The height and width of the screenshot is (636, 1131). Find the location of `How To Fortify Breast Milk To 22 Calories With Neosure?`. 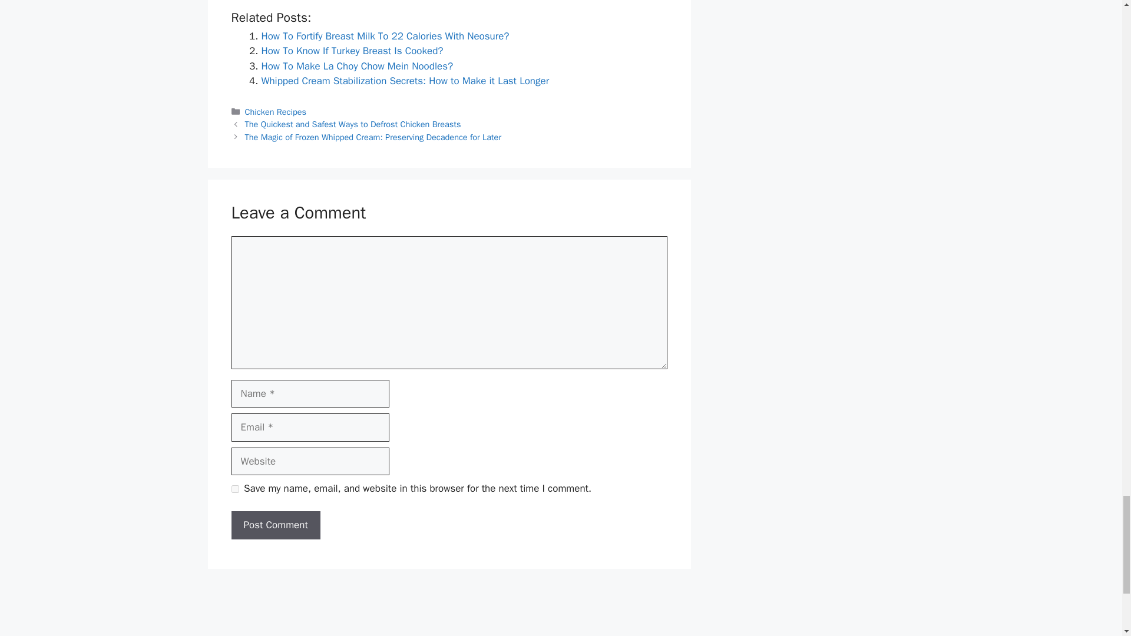

How To Fortify Breast Milk To 22 Calories With Neosure? is located at coordinates (385, 36).